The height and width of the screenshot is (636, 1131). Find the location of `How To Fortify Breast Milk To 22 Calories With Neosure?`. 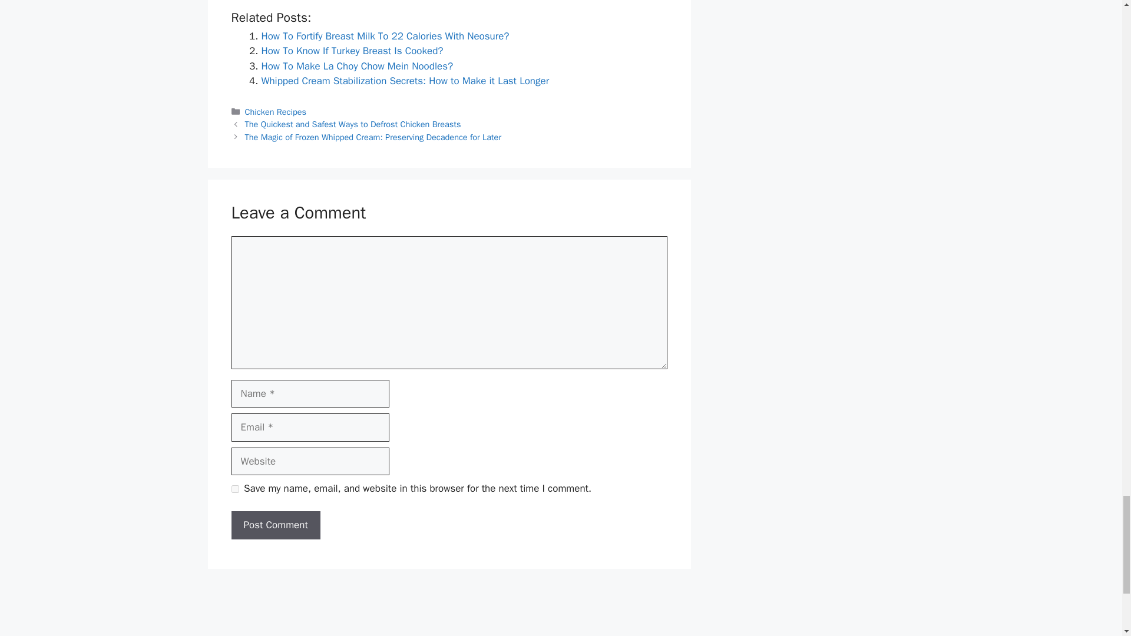

How To Fortify Breast Milk To 22 Calories With Neosure? is located at coordinates (385, 36).